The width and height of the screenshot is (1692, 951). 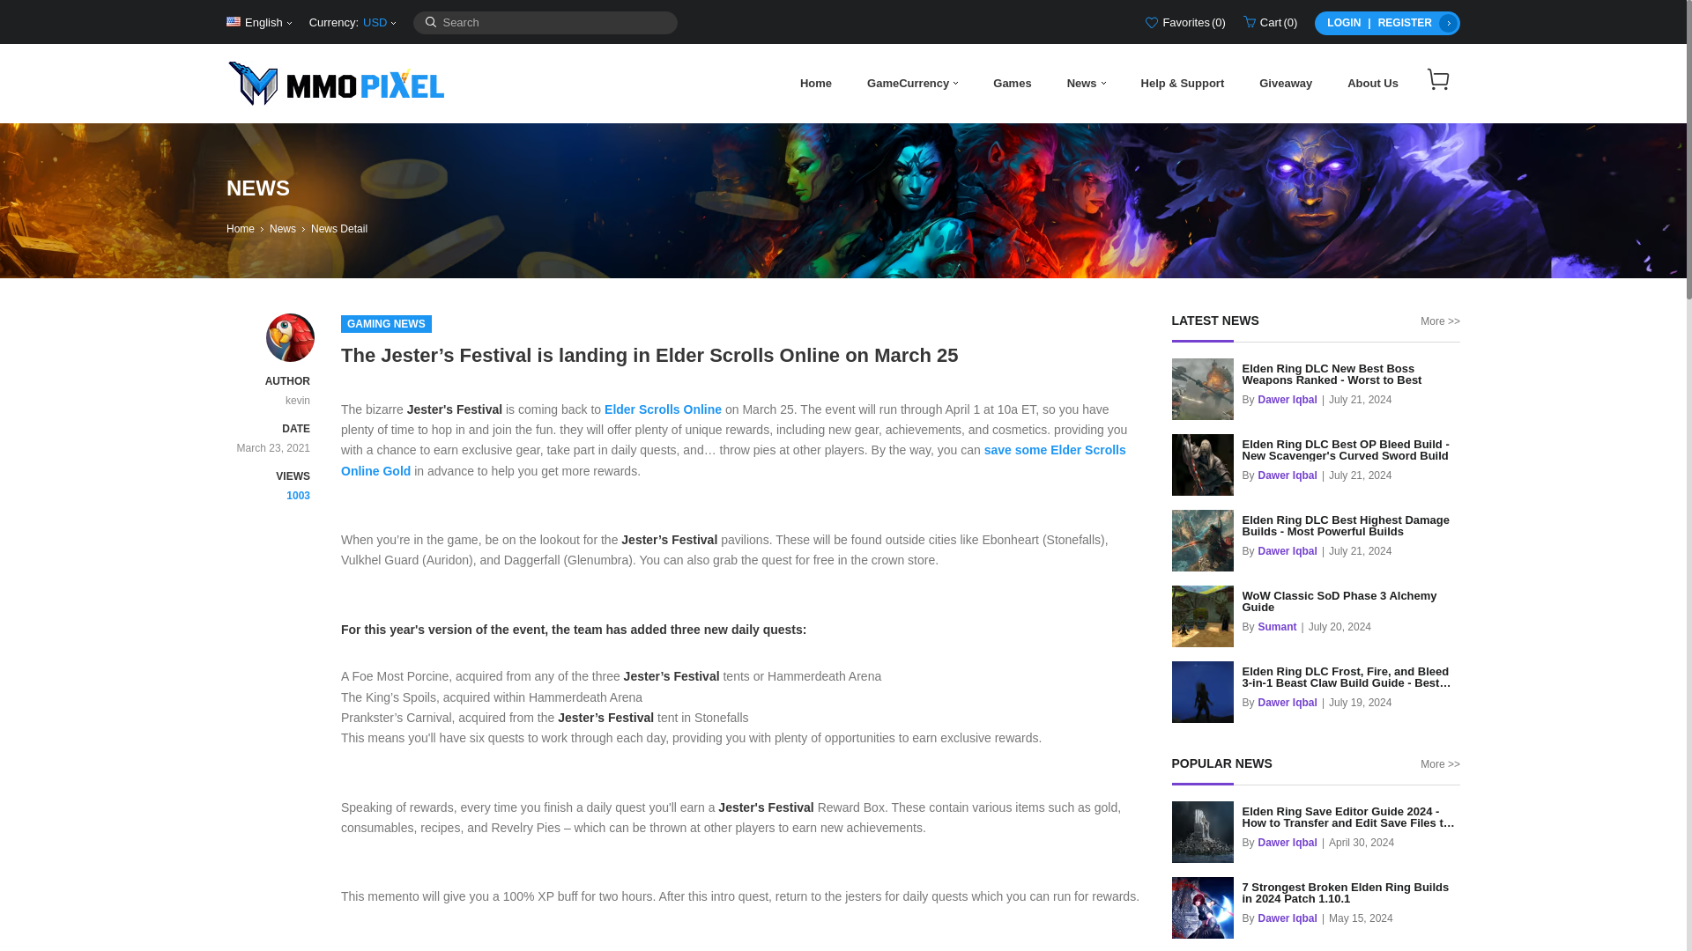 I want to click on News, so click(x=282, y=228).